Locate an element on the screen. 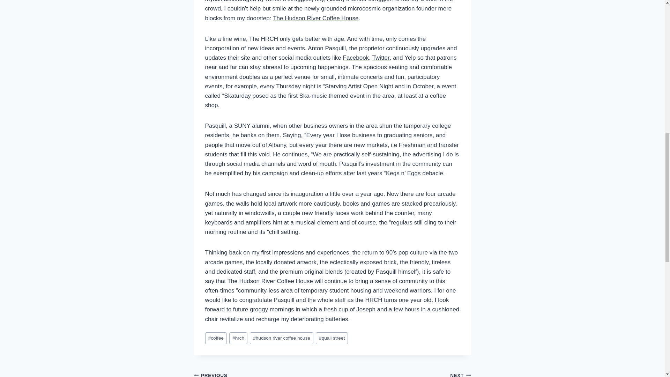 The width and height of the screenshot is (670, 377). coffee is located at coordinates (315, 18).